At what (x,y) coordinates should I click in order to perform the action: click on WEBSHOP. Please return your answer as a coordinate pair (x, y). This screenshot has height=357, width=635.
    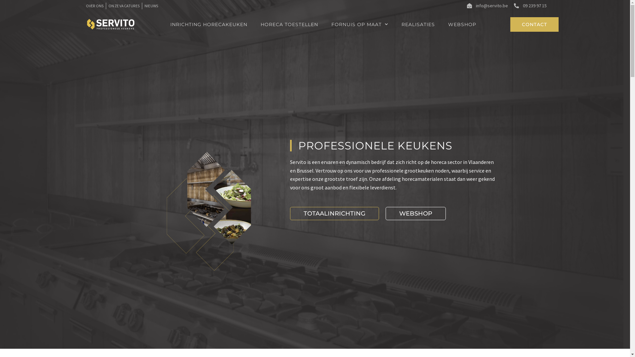
    Looking at the image, I should click on (462, 24).